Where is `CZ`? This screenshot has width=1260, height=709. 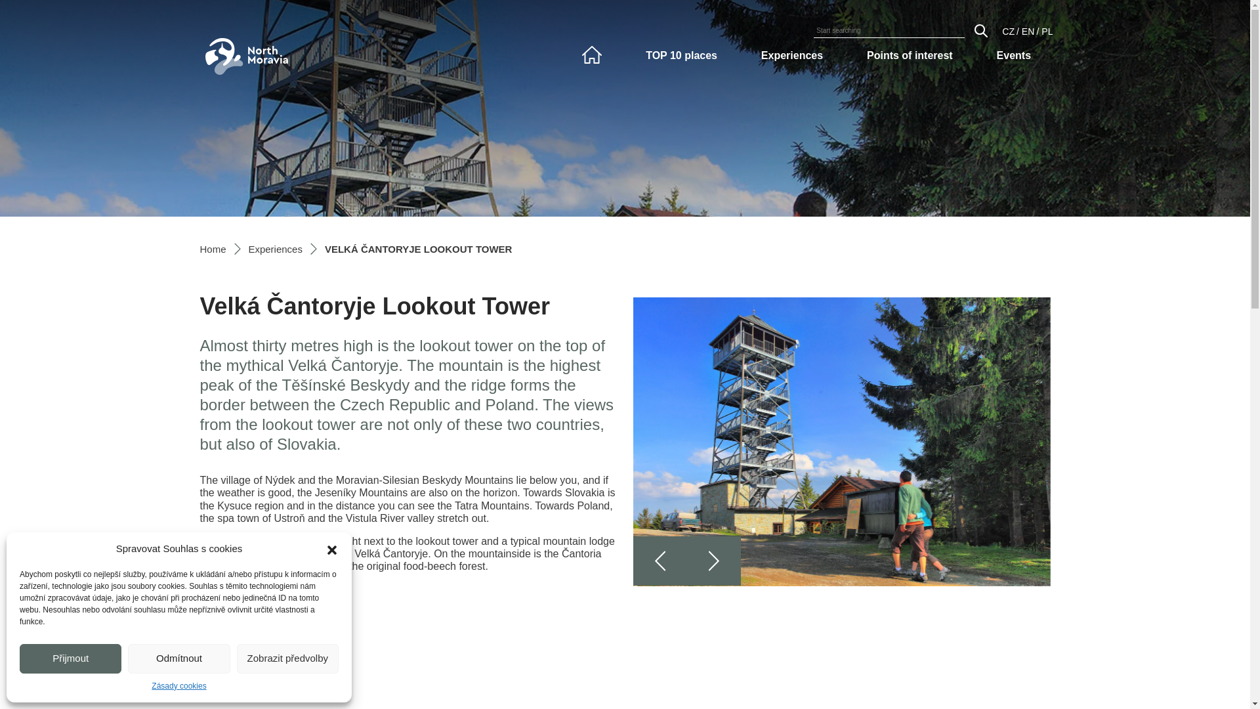
CZ is located at coordinates (1008, 32).